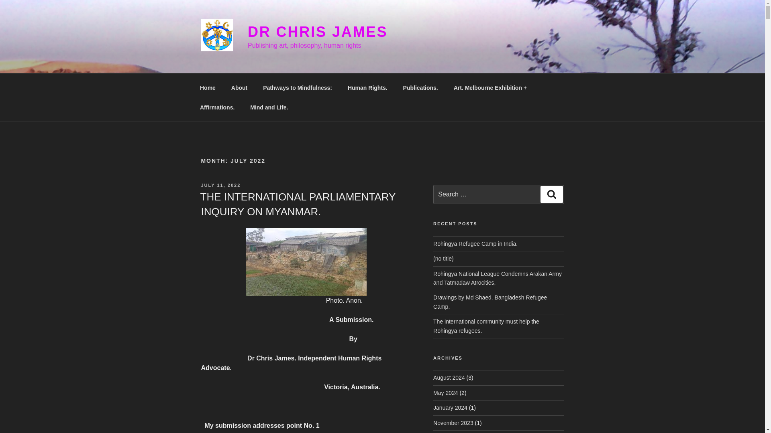 This screenshot has height=433, width=771. What do you see at coordinates (239, 87) in the screenshot?
I see `About` at bounding box center [239, 87].